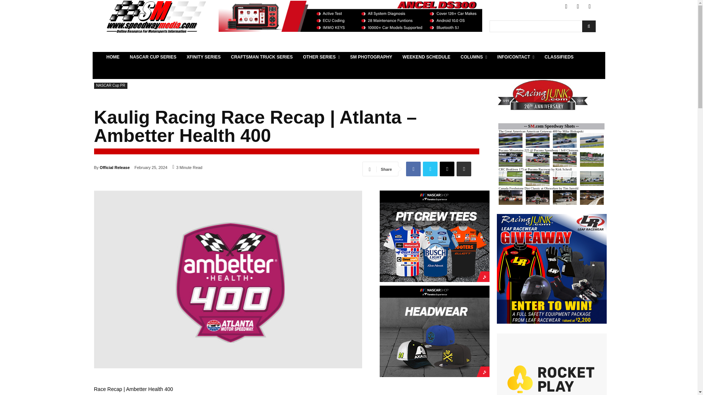  What do you see at coordinates (153, 57) in the screenshot?
I see `NASCAR CUP SERIES` at bounding box center [153, 57].